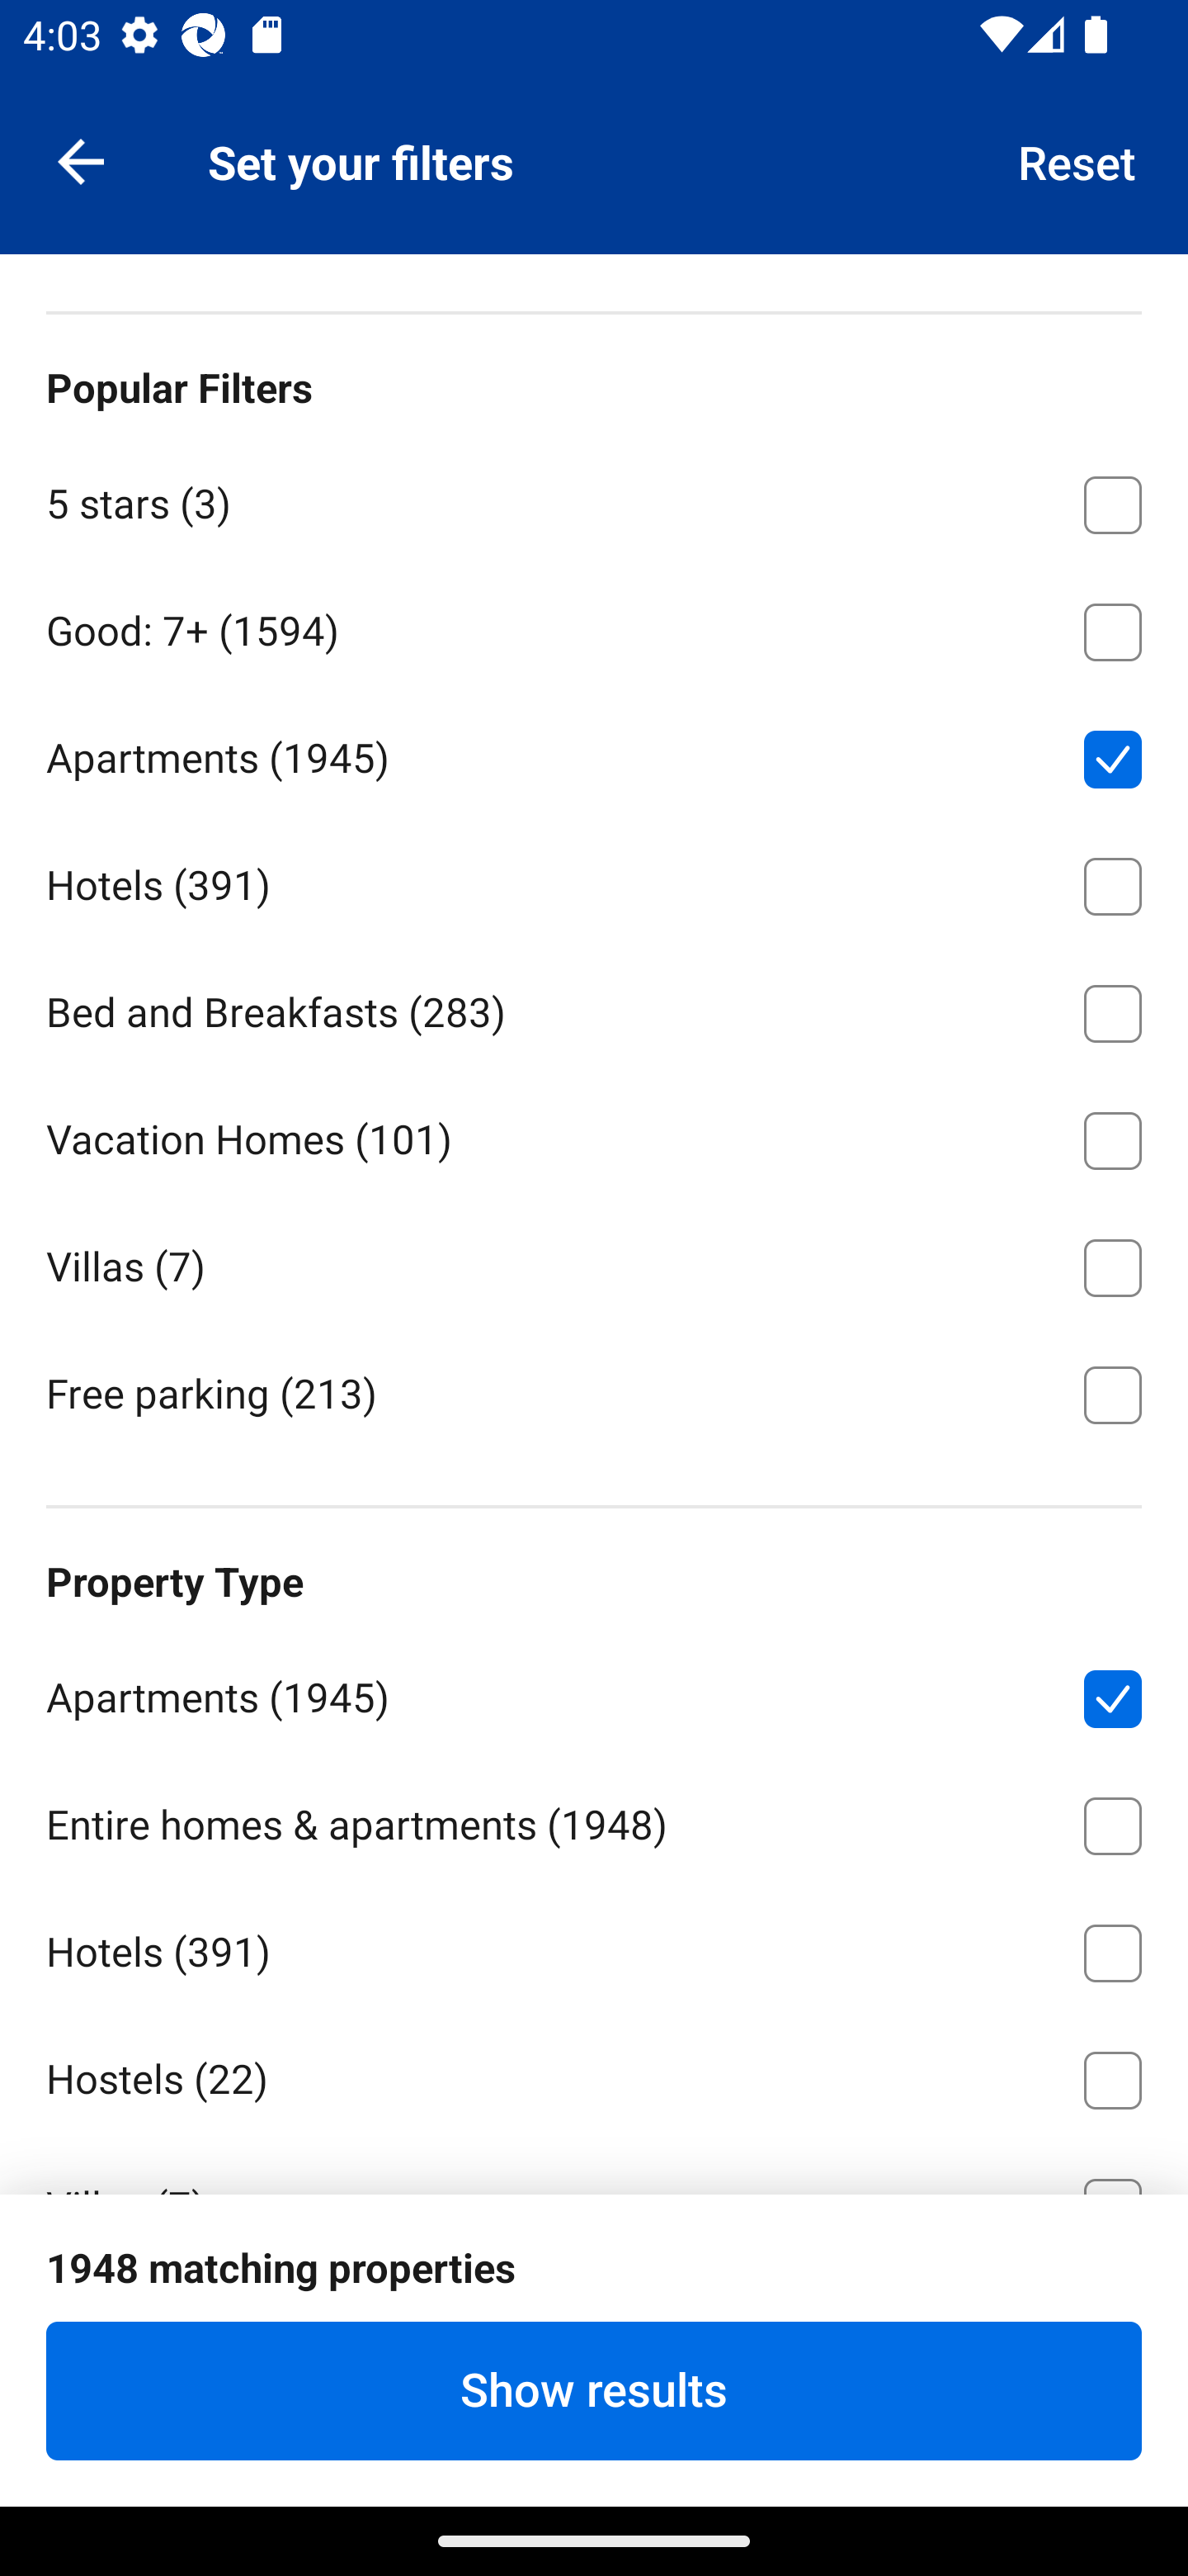 This screenshot has width=1188, height=2576. Describe the element at coordinates (594, 1693) in the screenshot. I see `Apartments ⁦(1945)` at that location.